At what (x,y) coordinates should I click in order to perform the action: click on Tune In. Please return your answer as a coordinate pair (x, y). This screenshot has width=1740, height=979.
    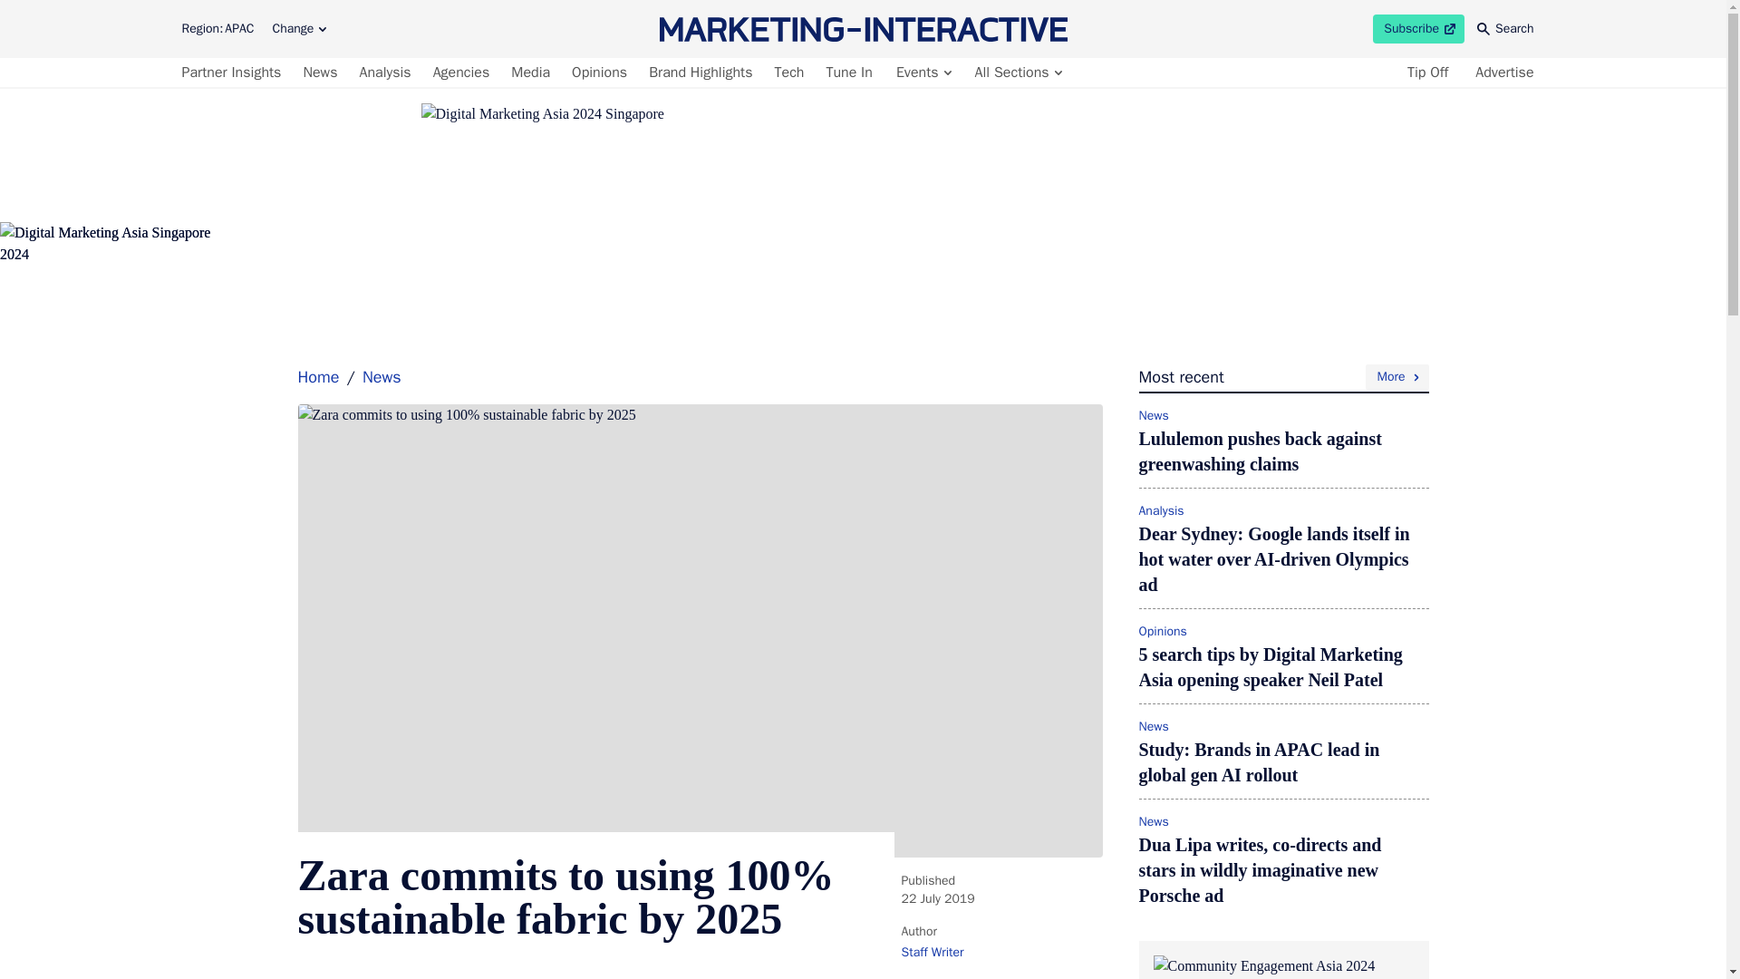
    Looking at the image, I should click on (848, 73).